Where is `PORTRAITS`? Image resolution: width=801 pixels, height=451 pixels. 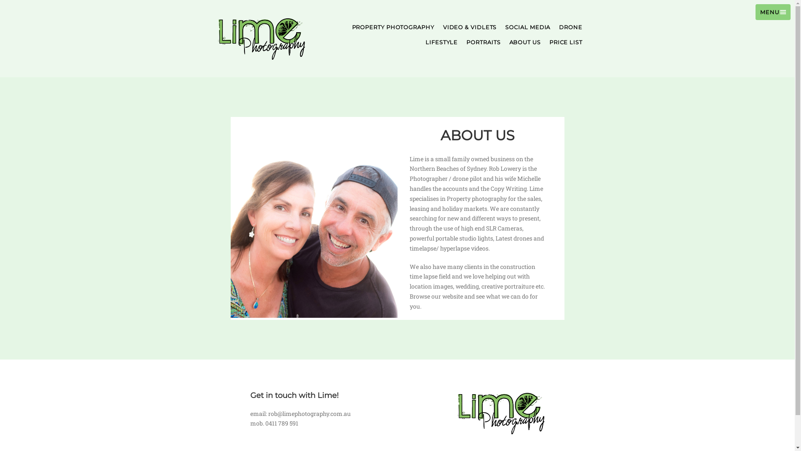
PORTRAITS is located at coordinates (483, 42).